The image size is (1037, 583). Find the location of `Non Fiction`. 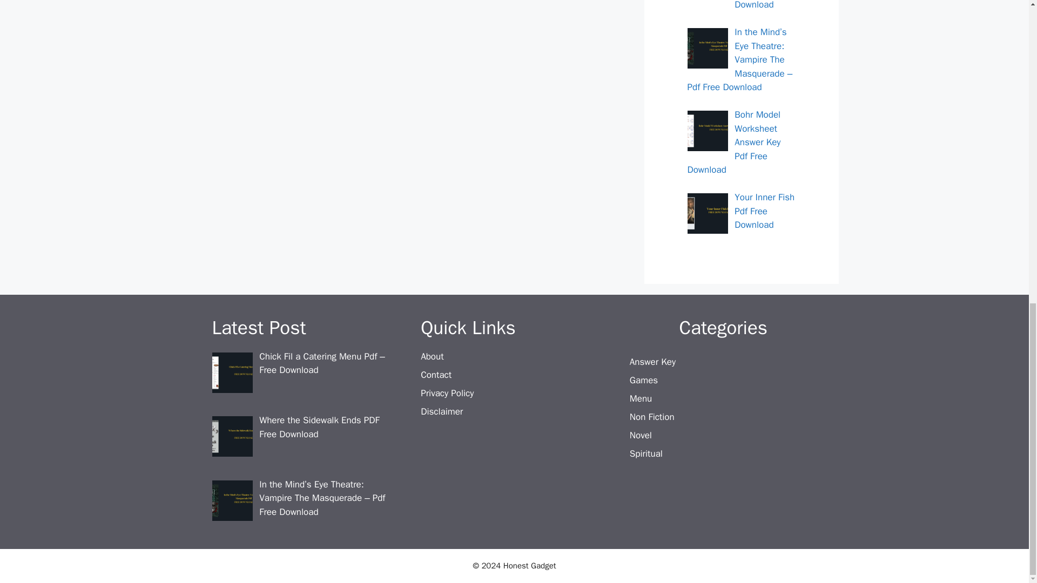

Non Fiction is located at coordinates (652, 417).